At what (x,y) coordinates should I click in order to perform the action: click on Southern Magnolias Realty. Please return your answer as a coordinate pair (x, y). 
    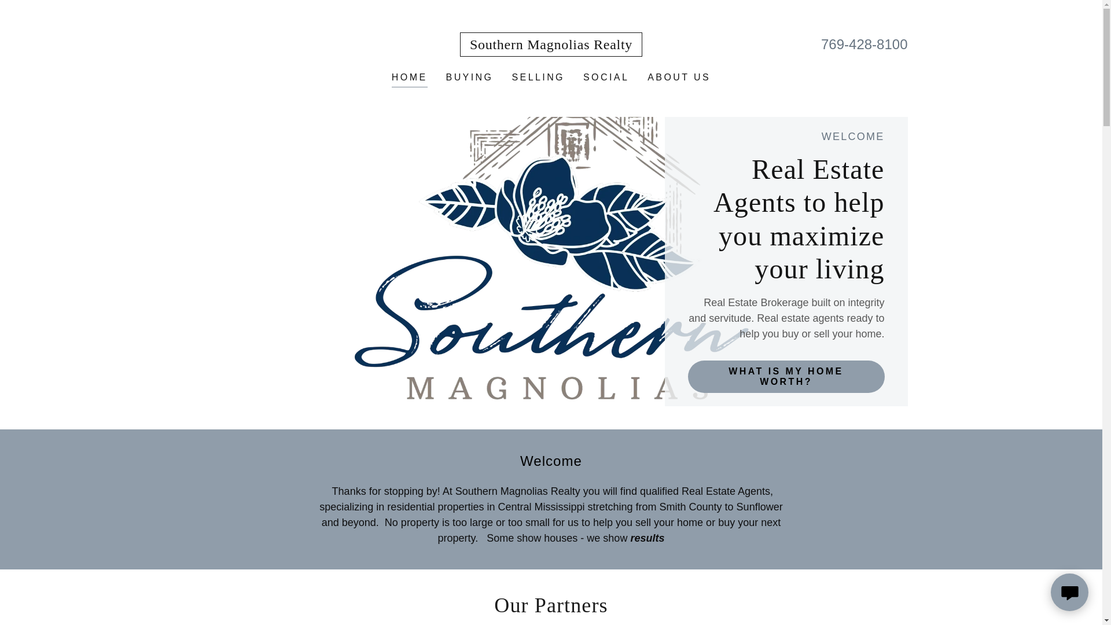
    Looking at the image, I should click on (551, 45).